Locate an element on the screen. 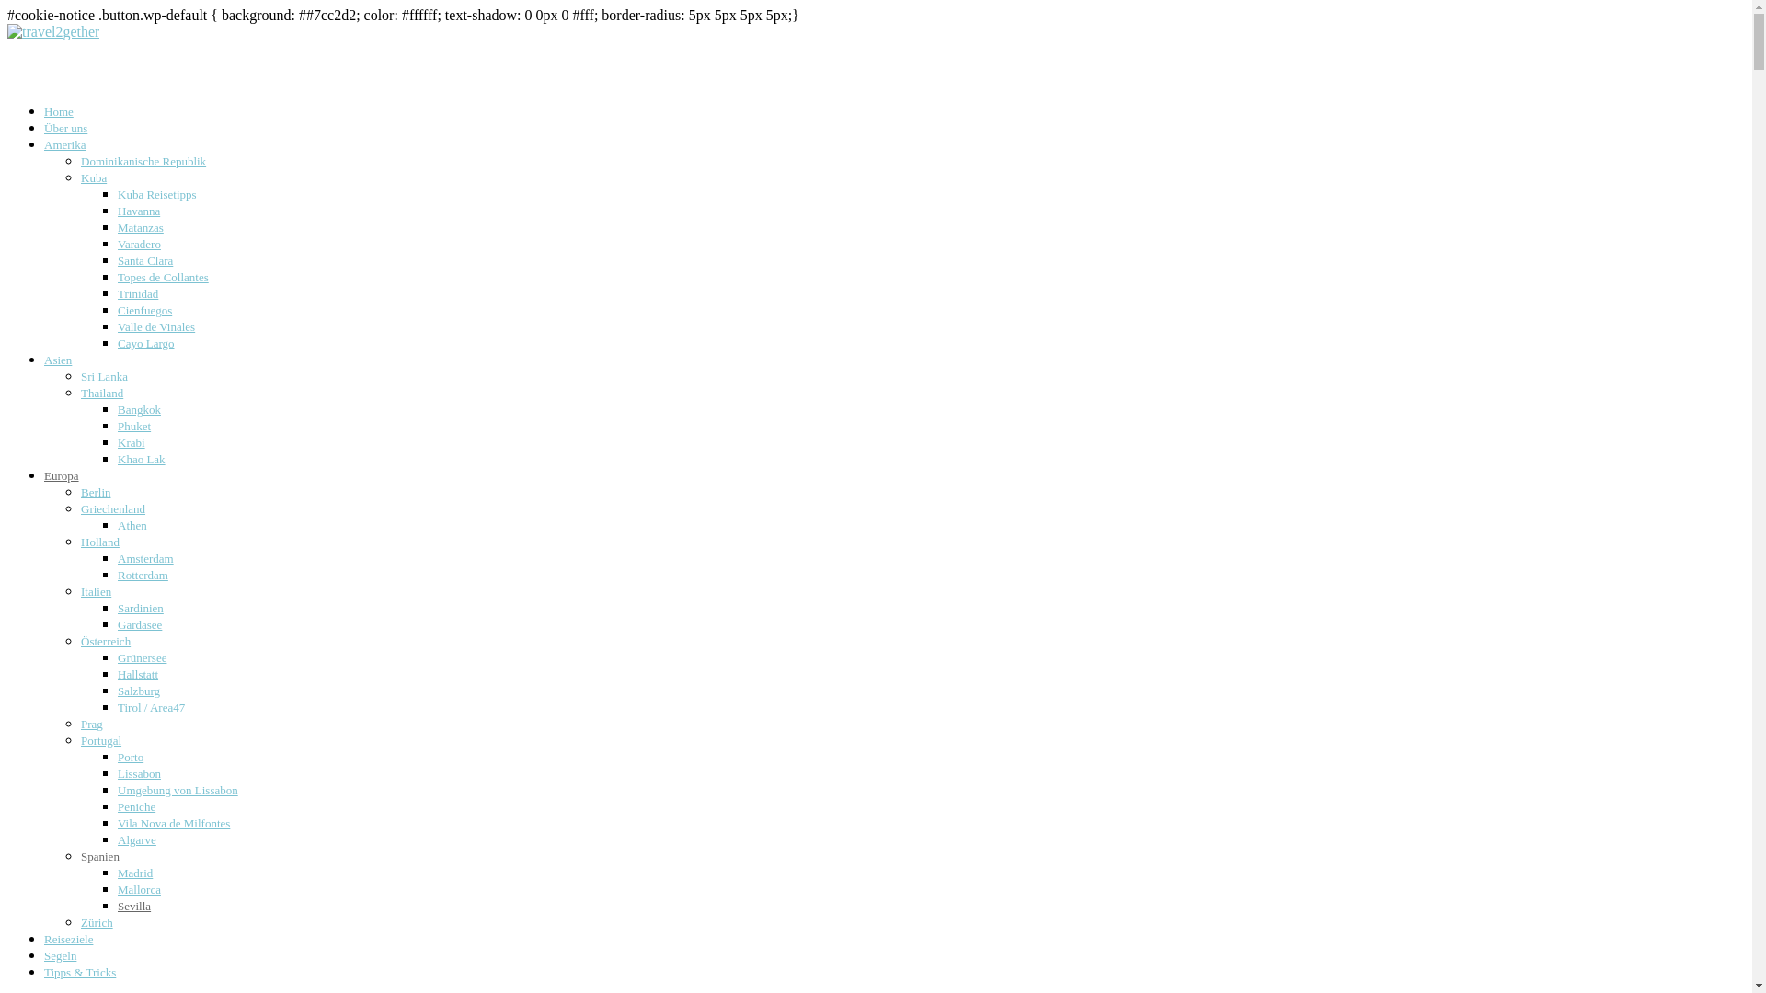 Image resolution: width=1766 pixels, height=993 pixels. Umgebung von Lissabon is located at coordinates (178, 791).